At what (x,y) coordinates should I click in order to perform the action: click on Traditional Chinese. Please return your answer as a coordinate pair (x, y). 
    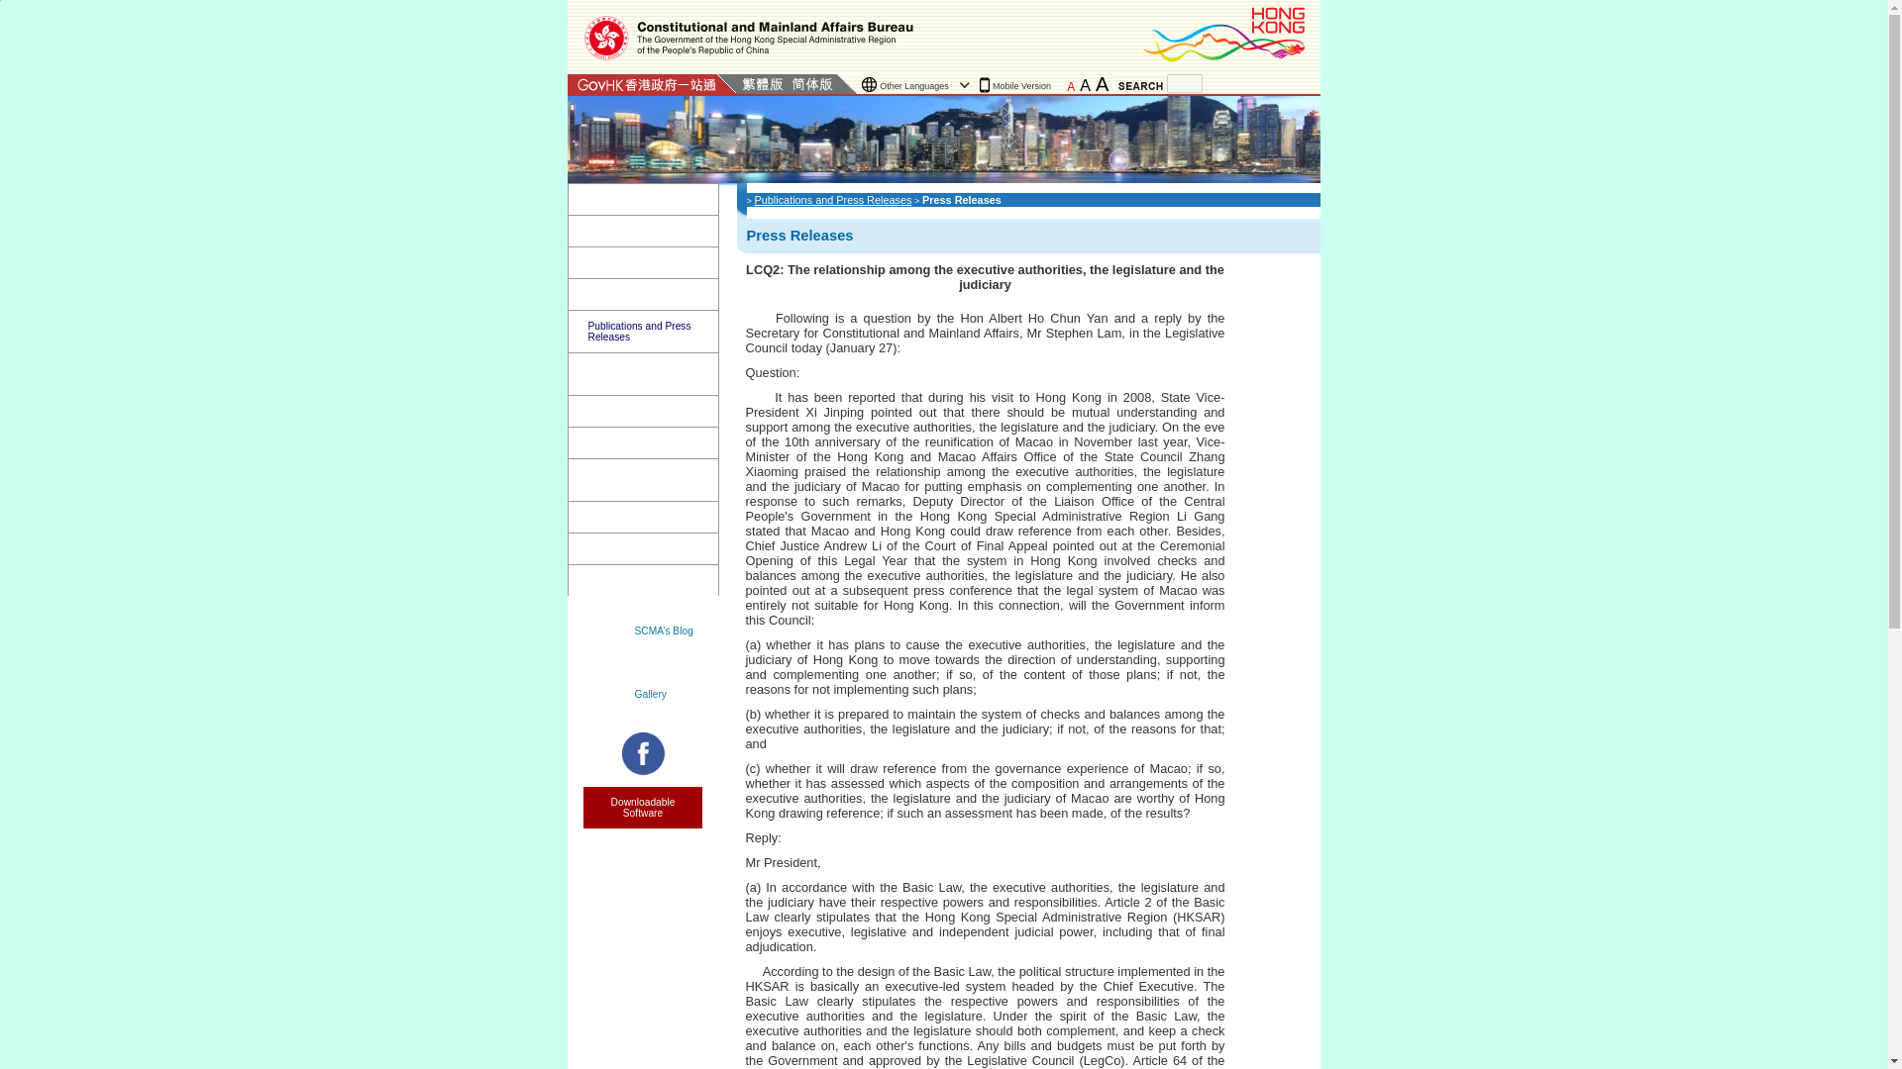
    Looking at the image, I should click on (762, 83).